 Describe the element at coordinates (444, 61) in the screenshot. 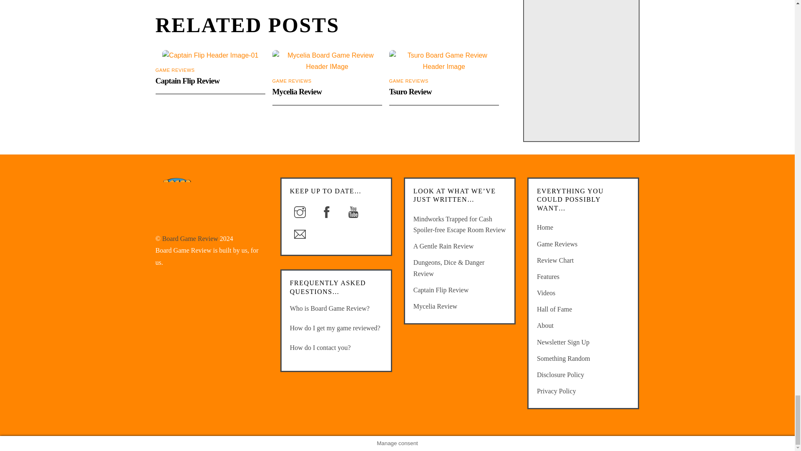

I see `Tsuro Board Game Review Header Image` at that location.